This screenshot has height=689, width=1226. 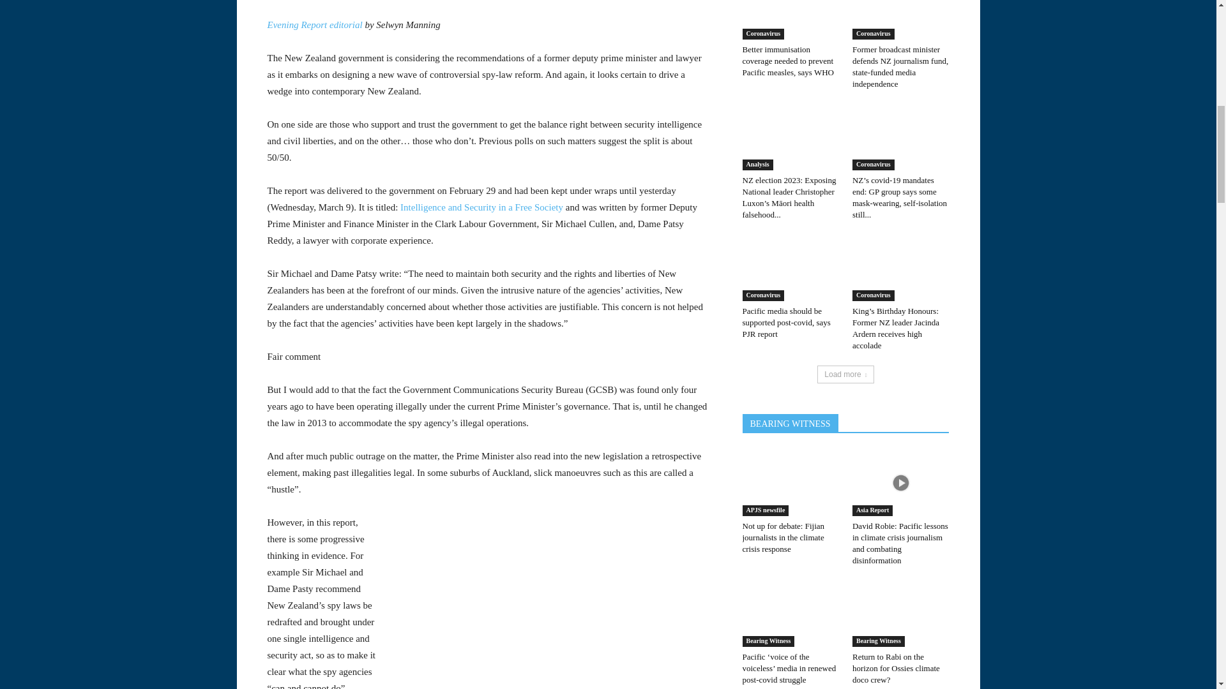 I want to click on Tuvalu, so click(x=118, y=54).